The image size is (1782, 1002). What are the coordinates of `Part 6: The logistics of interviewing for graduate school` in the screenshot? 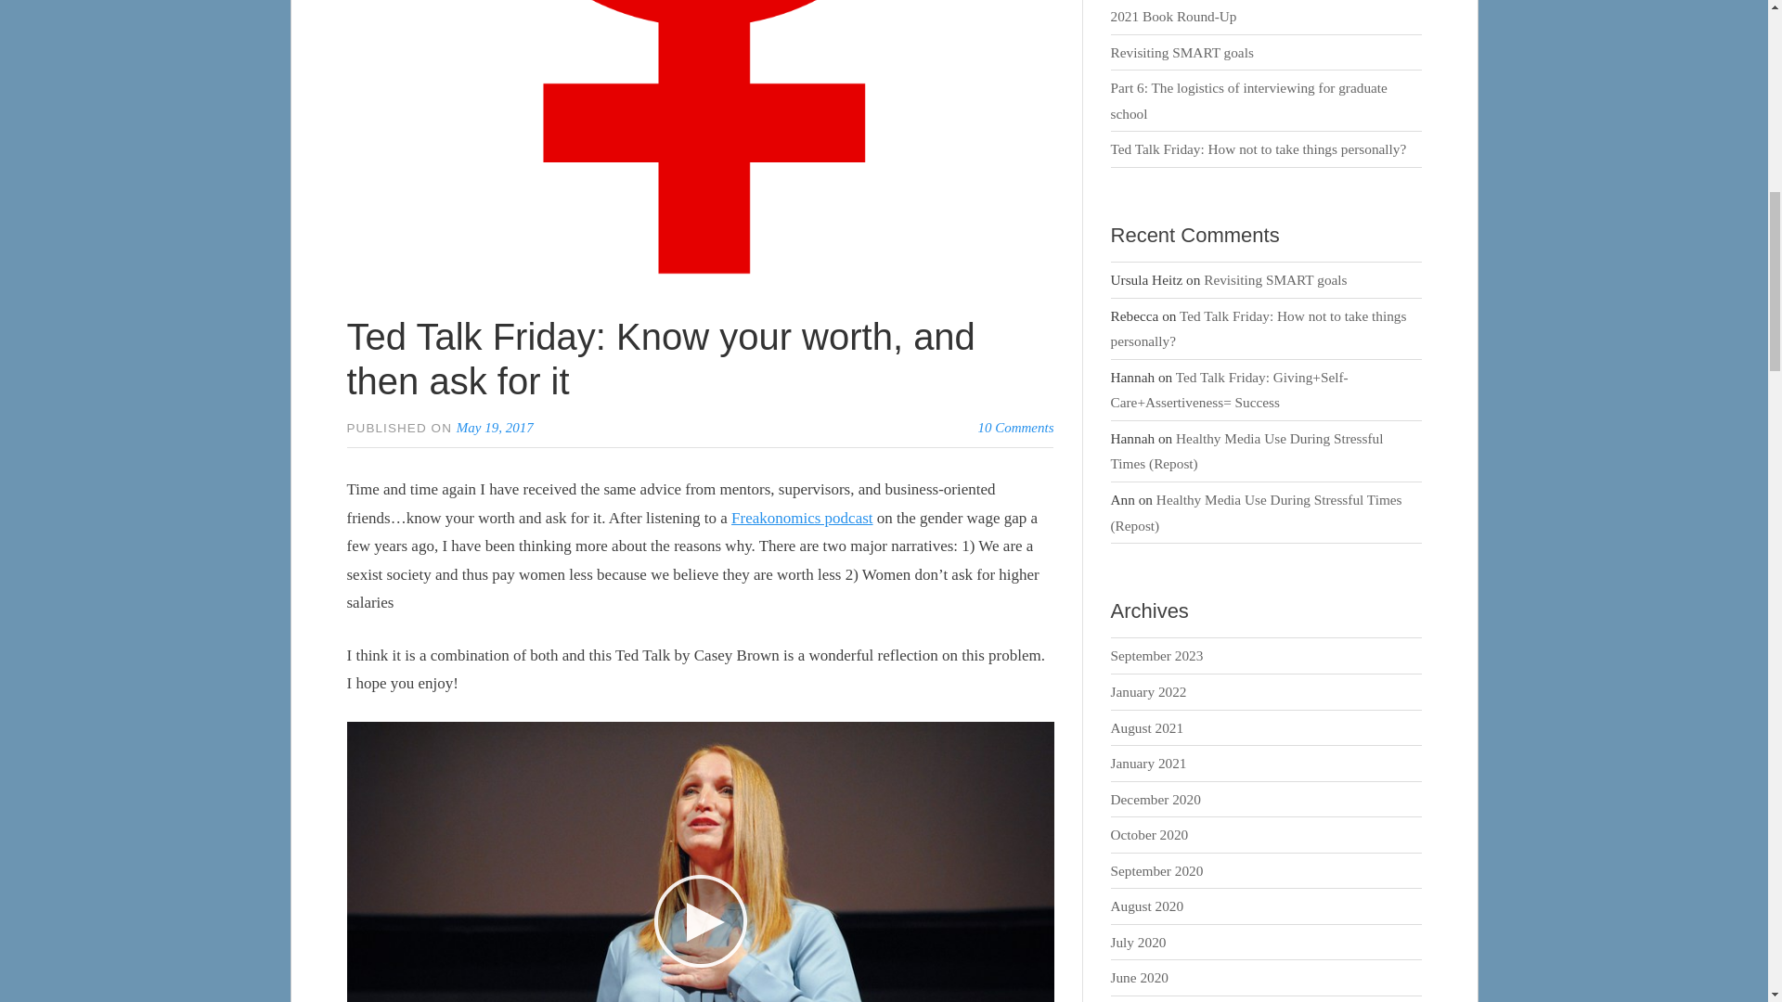 It's located at (1249, 100).